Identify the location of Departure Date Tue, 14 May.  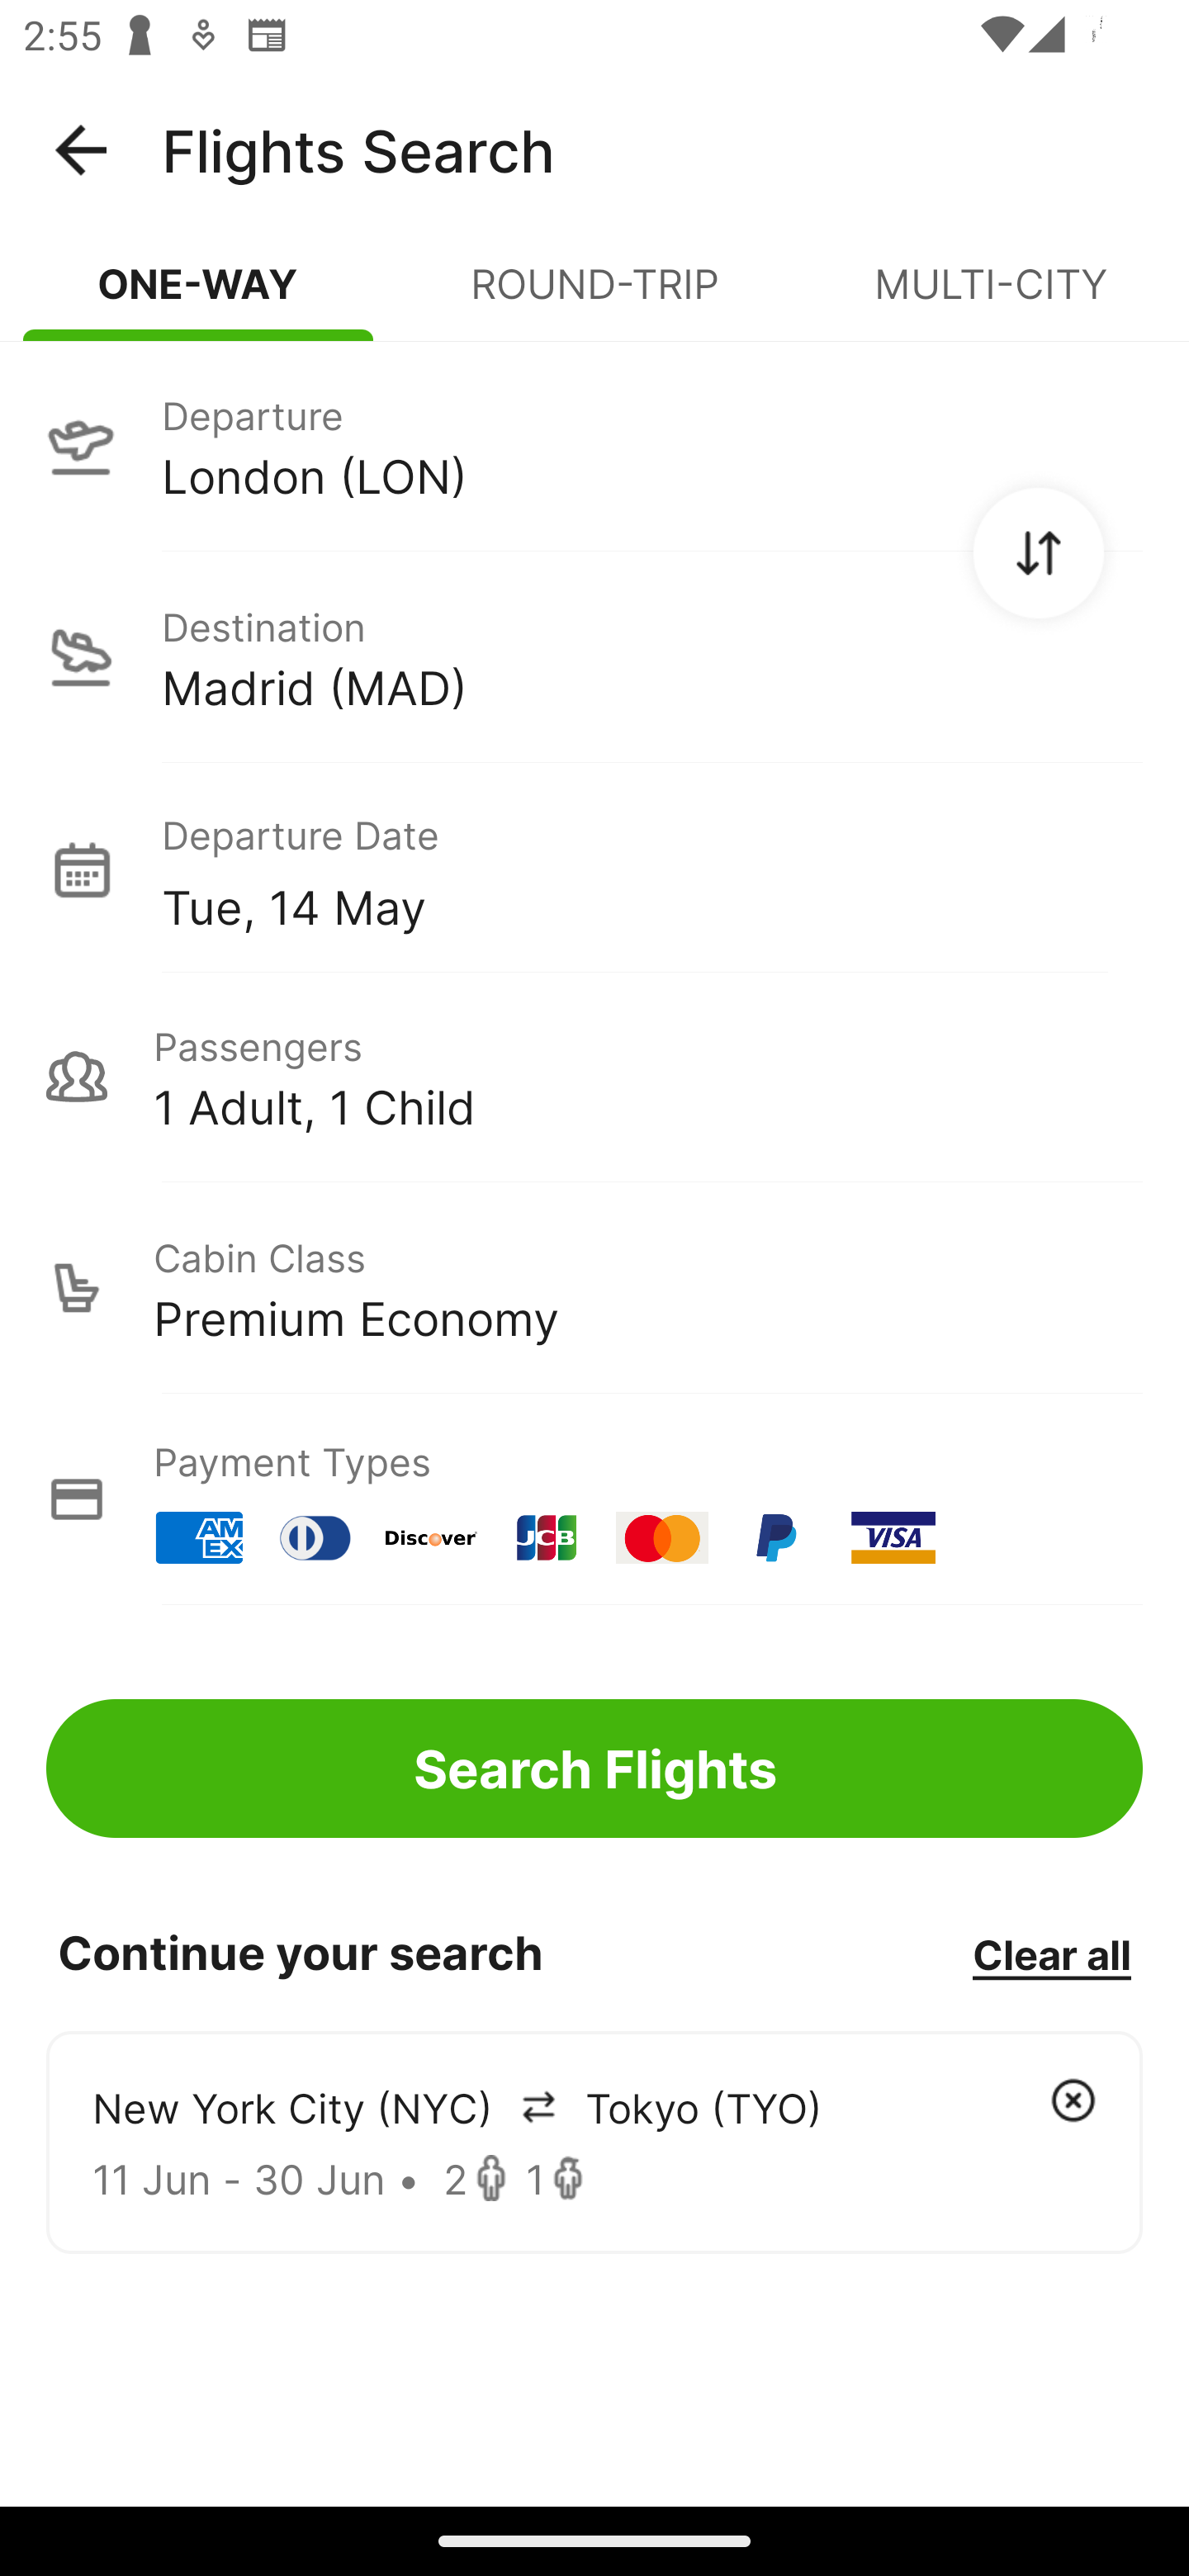
(651, 869).